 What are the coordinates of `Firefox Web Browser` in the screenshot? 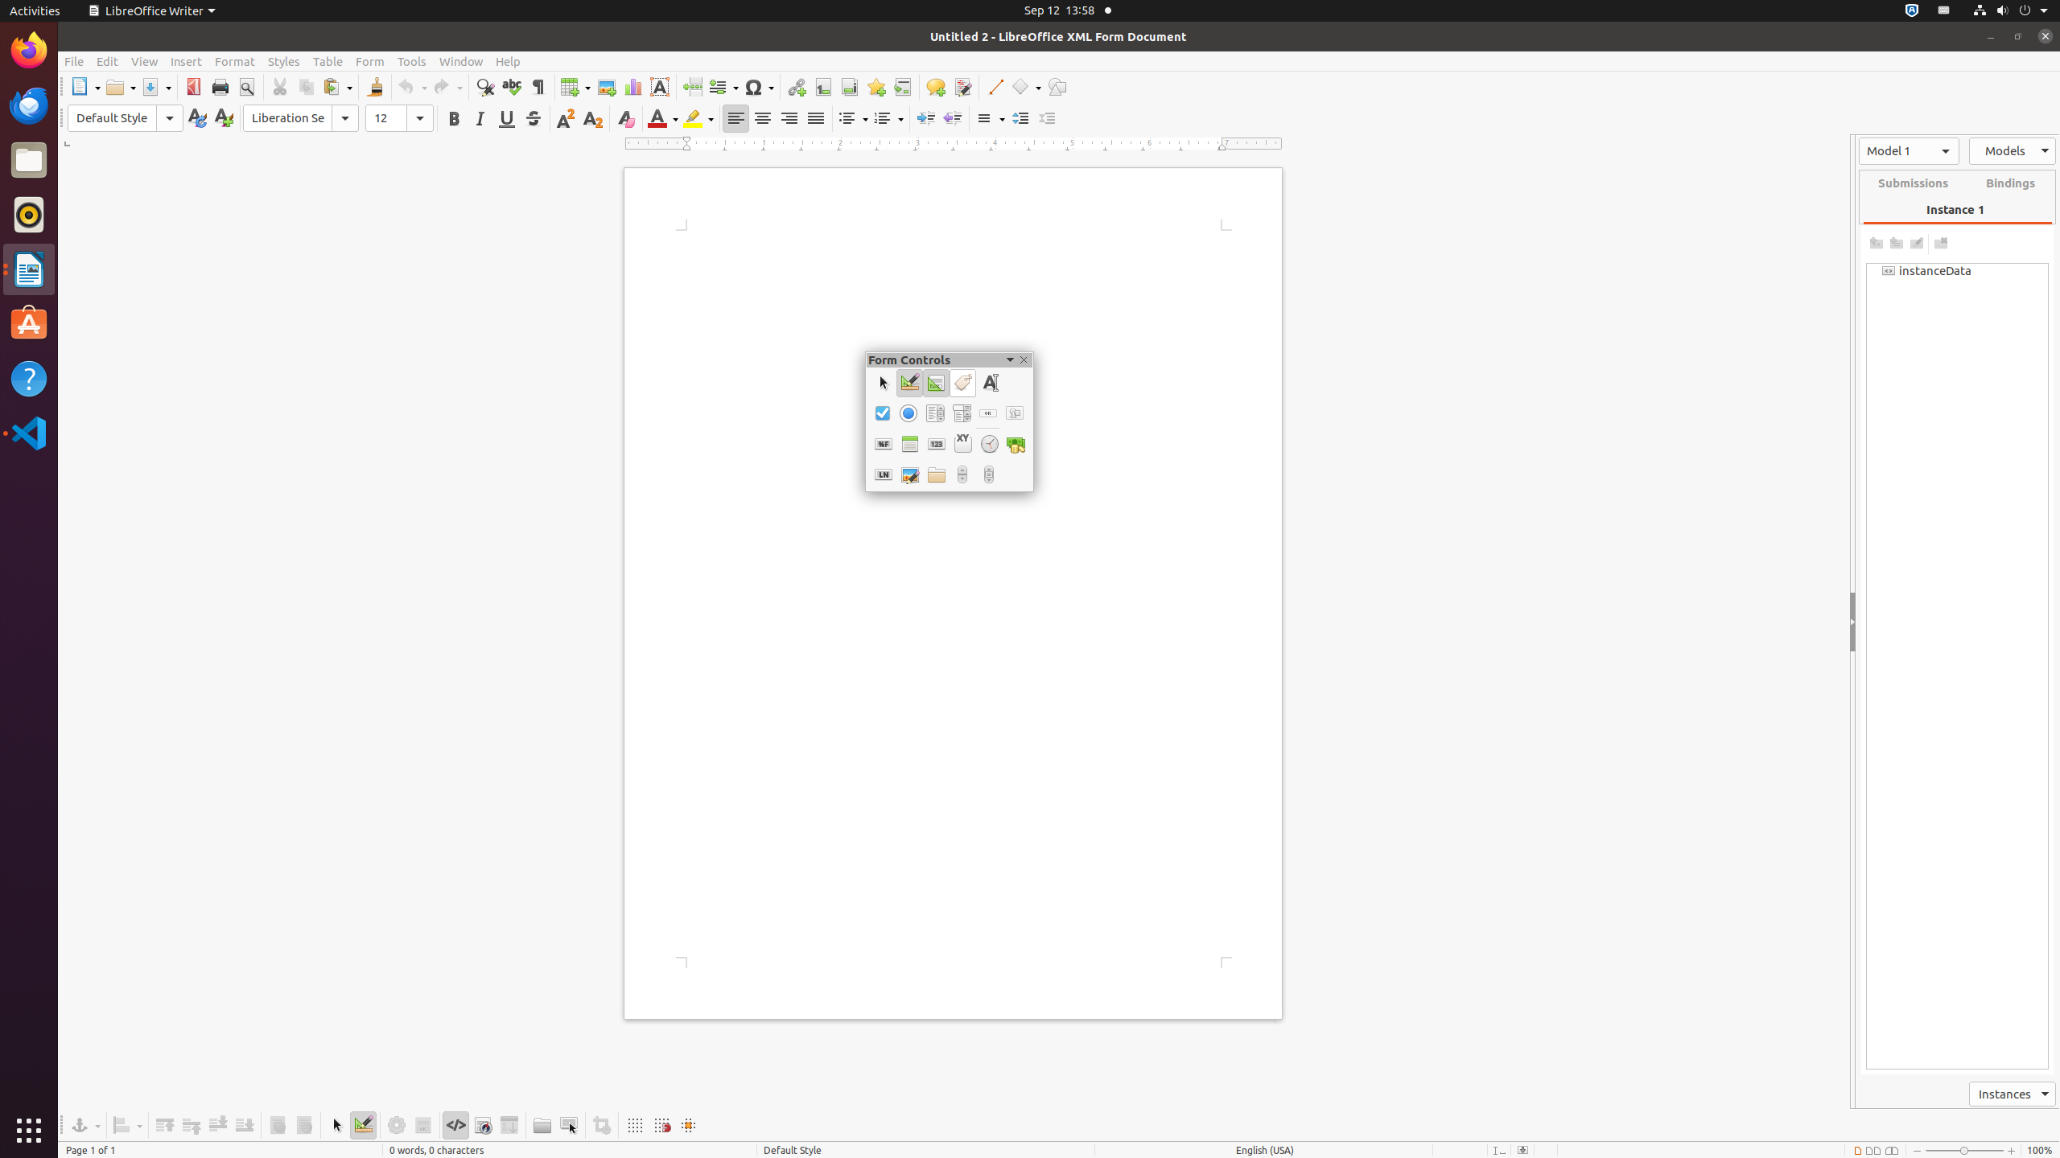 It's located at (29, 51).